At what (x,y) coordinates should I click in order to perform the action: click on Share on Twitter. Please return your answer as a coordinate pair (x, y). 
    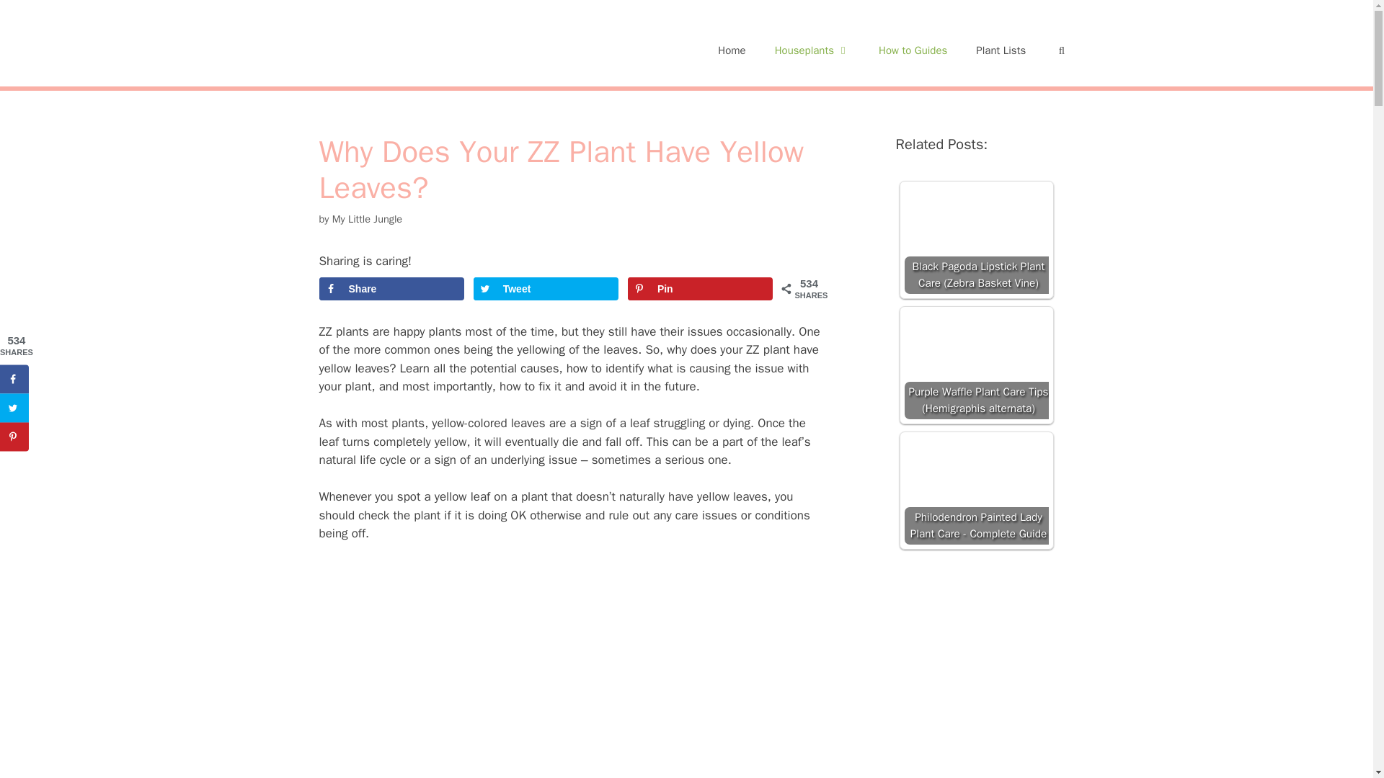
    Looking at the image, I should click on (546, 288).